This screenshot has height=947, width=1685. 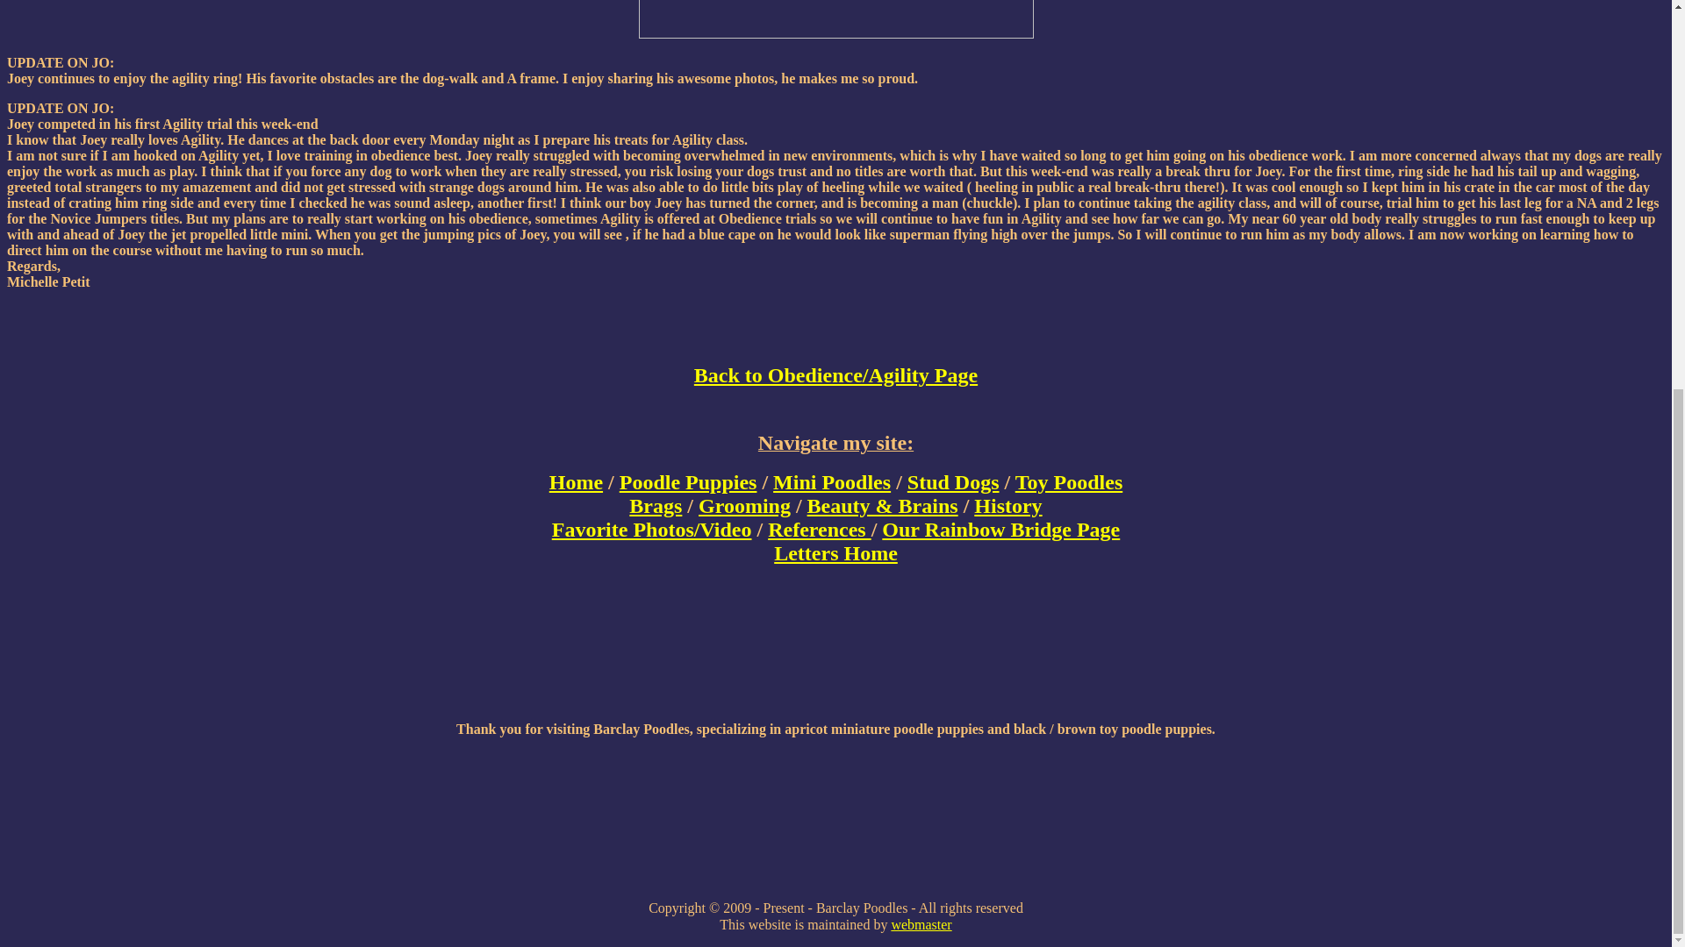 I want to click on Grooming, so click(x=744, y=505).